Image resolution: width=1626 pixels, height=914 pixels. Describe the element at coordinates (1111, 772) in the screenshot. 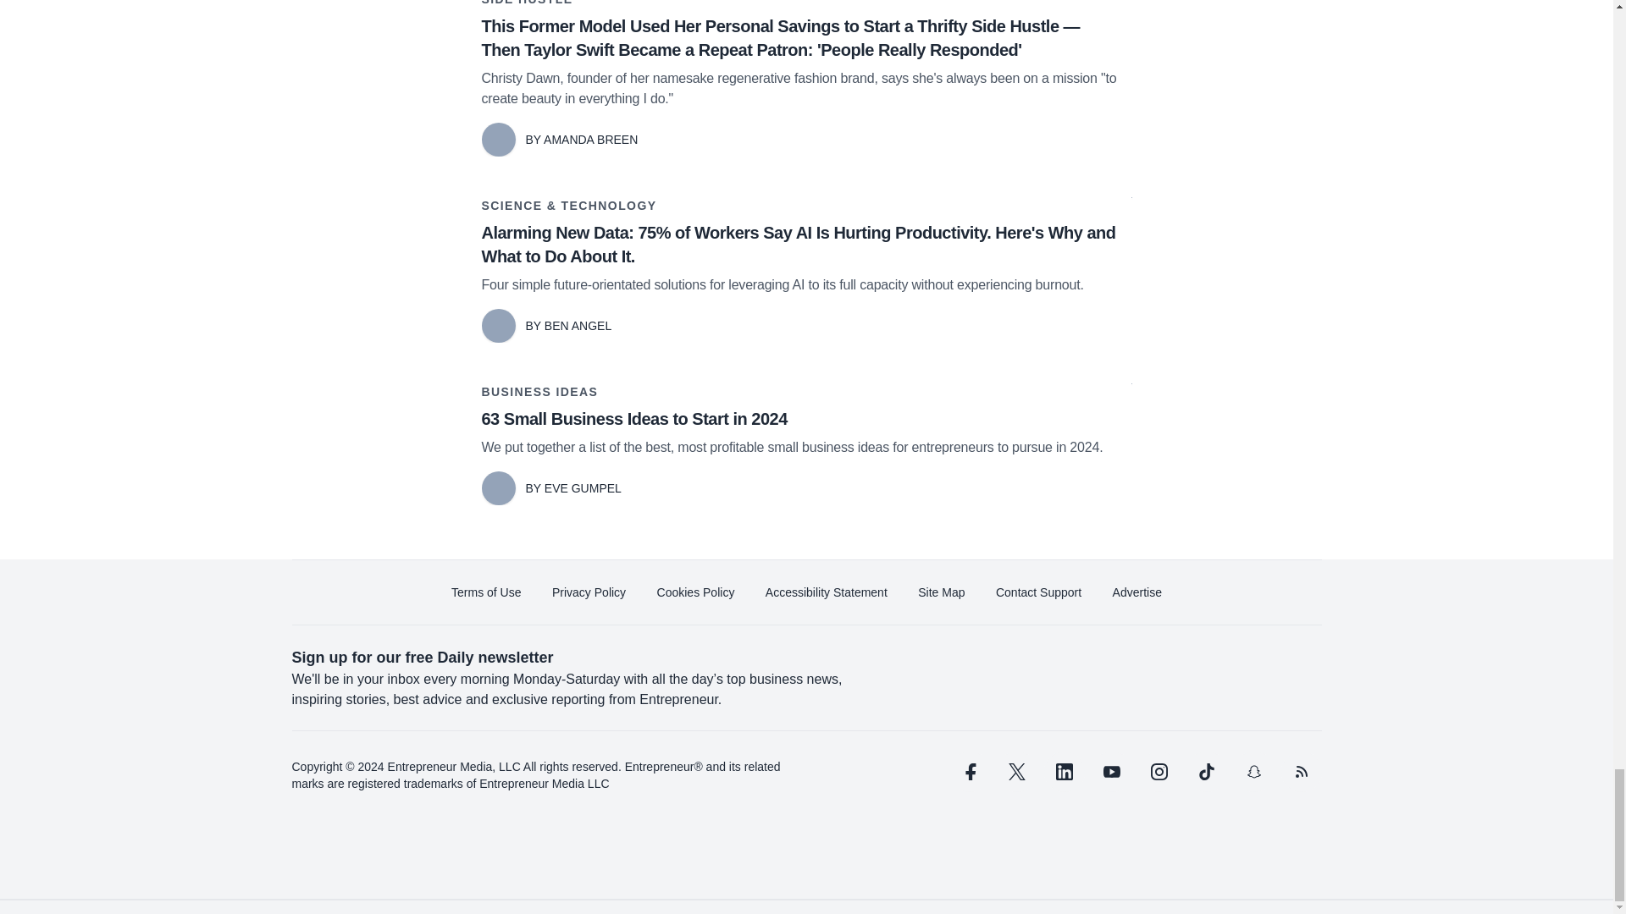

I see `youtube` at that location.